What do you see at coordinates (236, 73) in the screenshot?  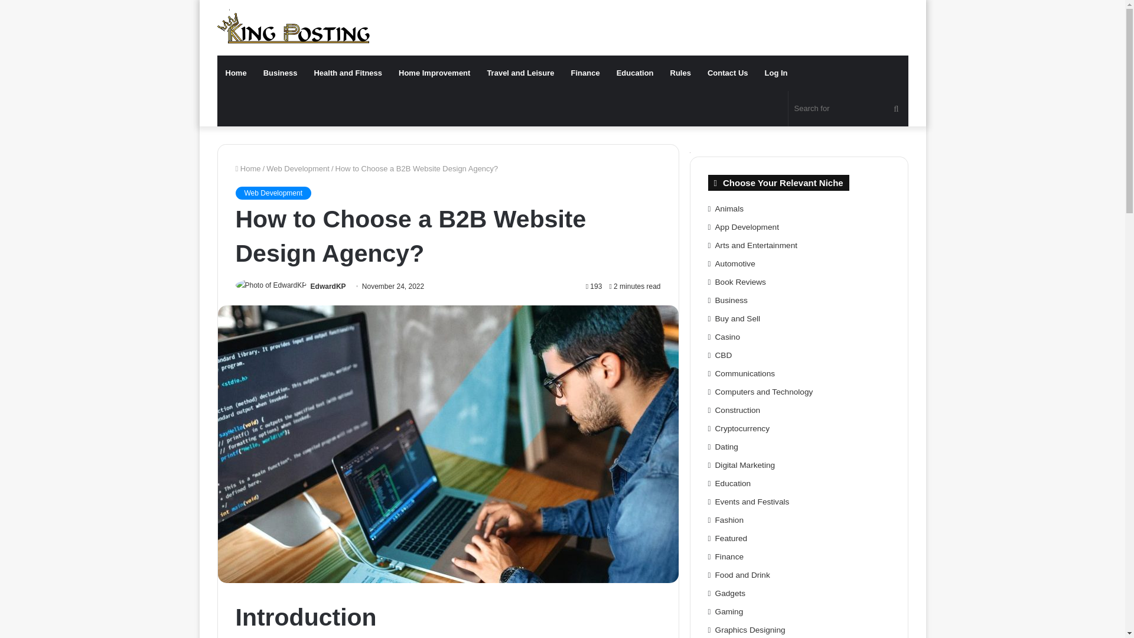 I see `Home` at bounding box center [236, 73].